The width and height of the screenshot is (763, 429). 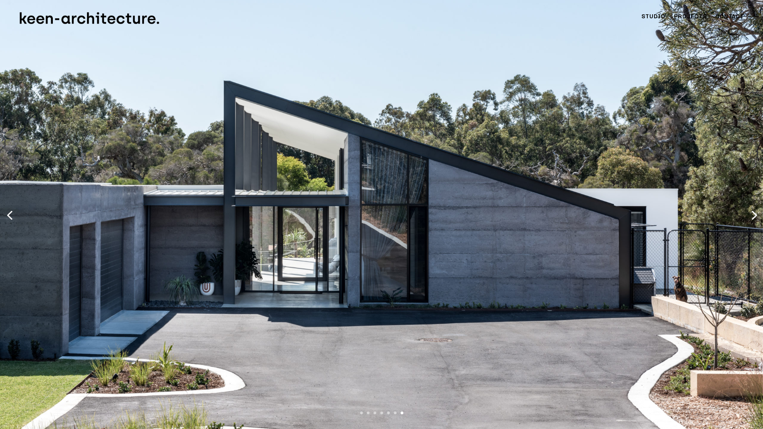 What do you see at coordinates (381, 413) in the screenshot?
I see `4` at bounding box center [381, 413].